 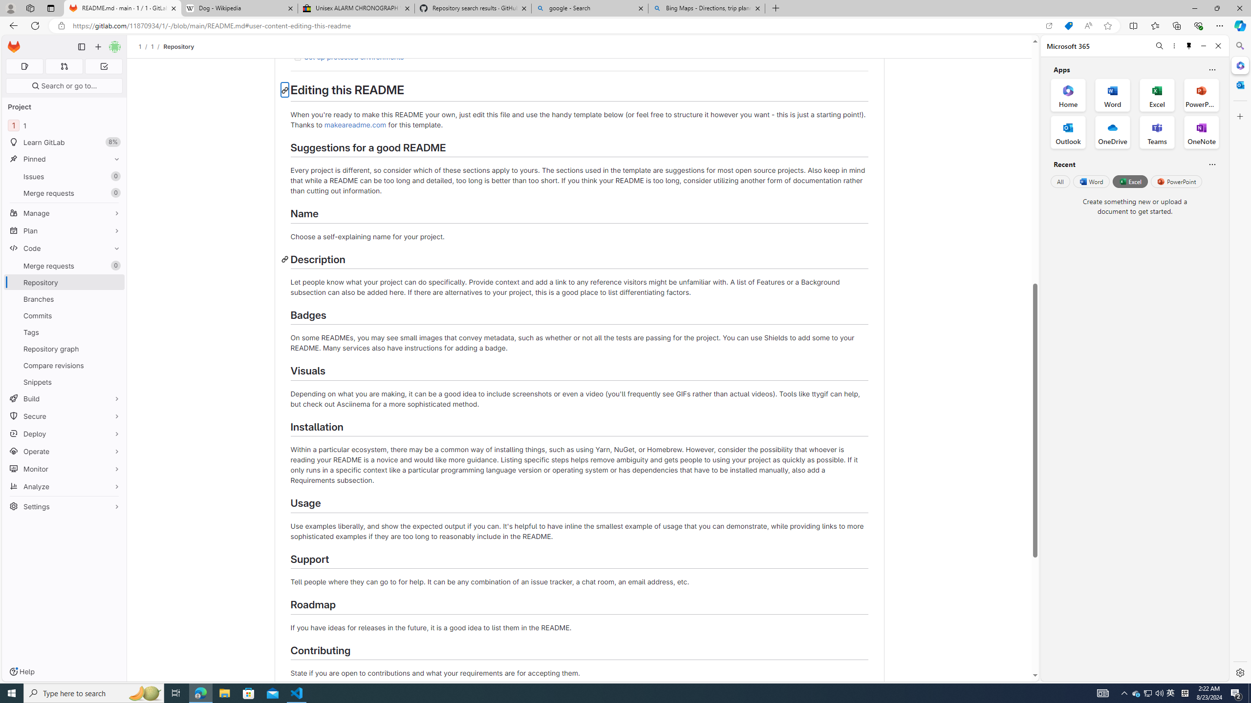 I want to click on Commits, so click(x=65, y=315).